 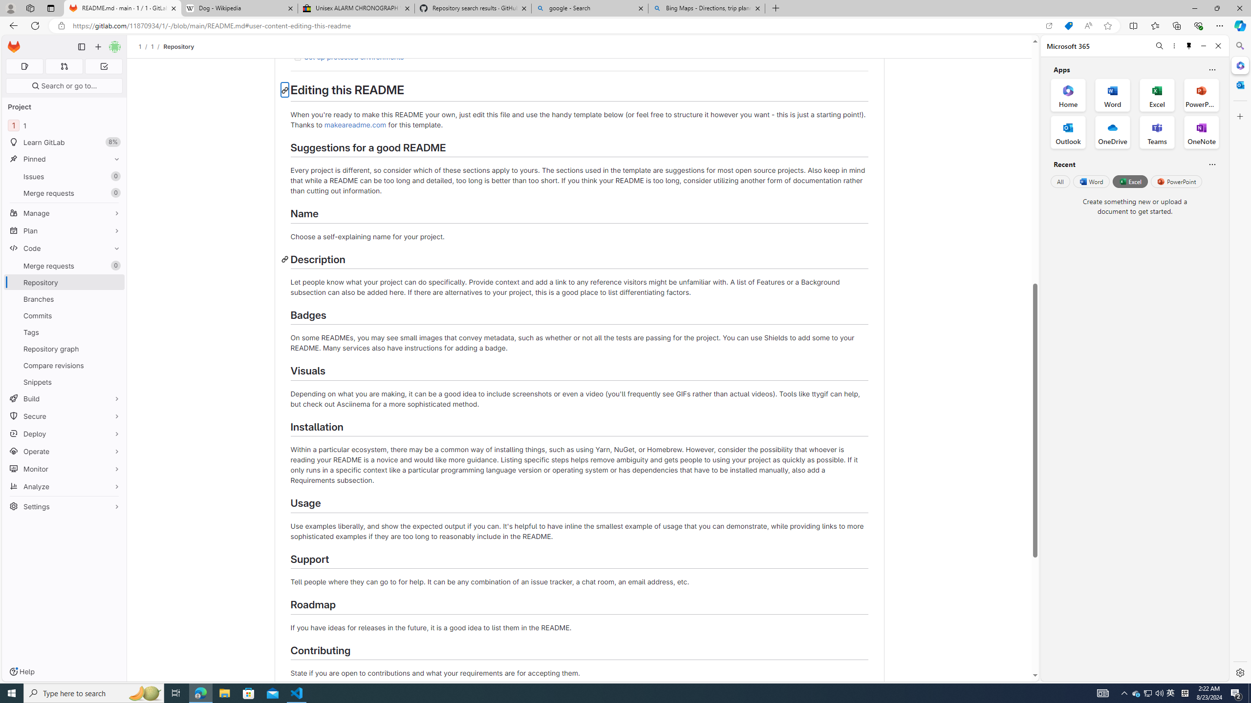 I want to click on Commits, so click(x=65, y=315).